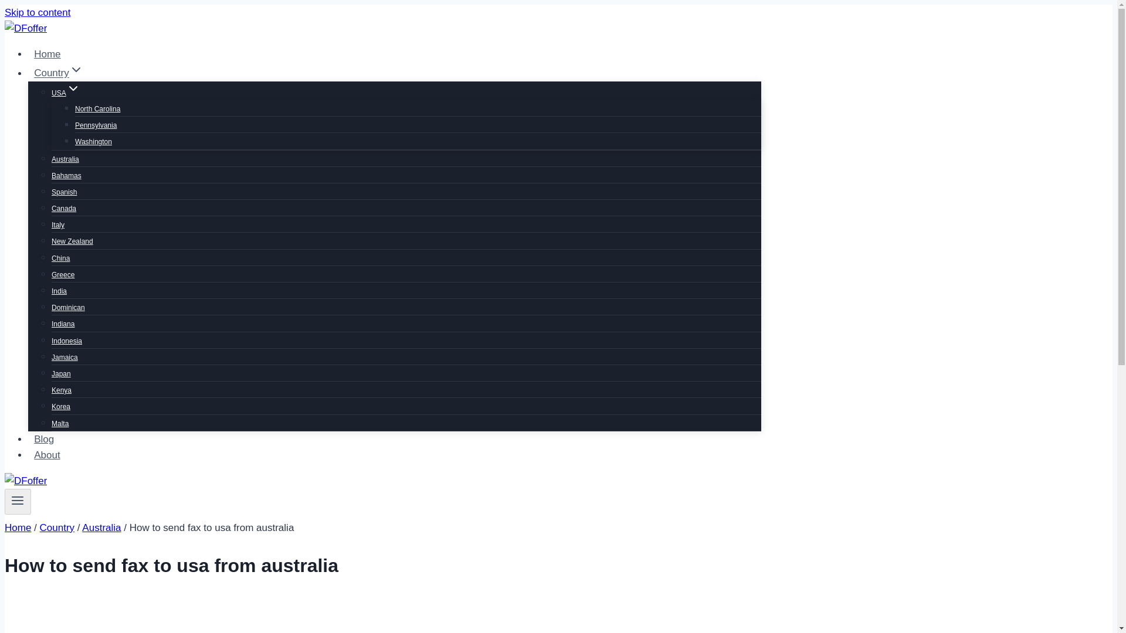 The width and height of the screenshot is (1126, 633). Describe the element at coordinates (59, 73) in the screenshot. I see `CountryExpand` at that location.